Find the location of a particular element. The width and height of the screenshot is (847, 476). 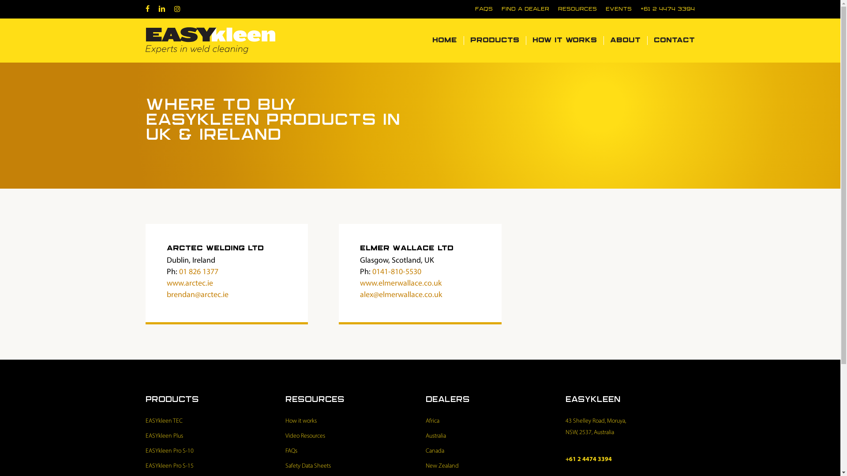

EASYkleen Plus is located at coordinates (210, 436).